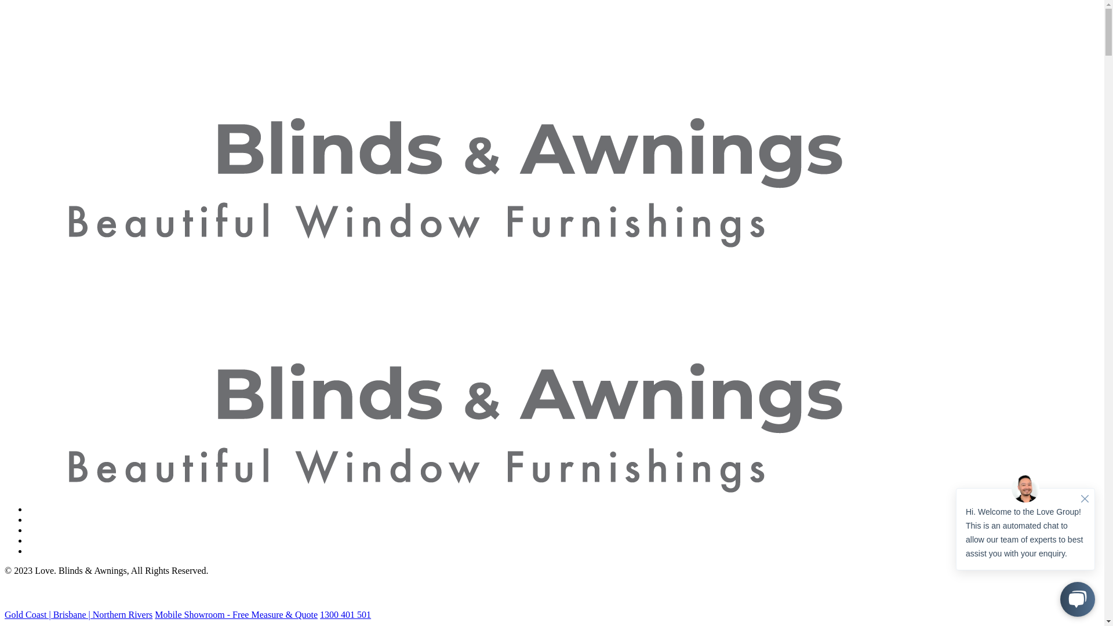  What do you see at coordinates (237, 614) in the screenshot?
I see `Mobile Showroom - Free Measure & Quote` at bounding box center [237, 614].